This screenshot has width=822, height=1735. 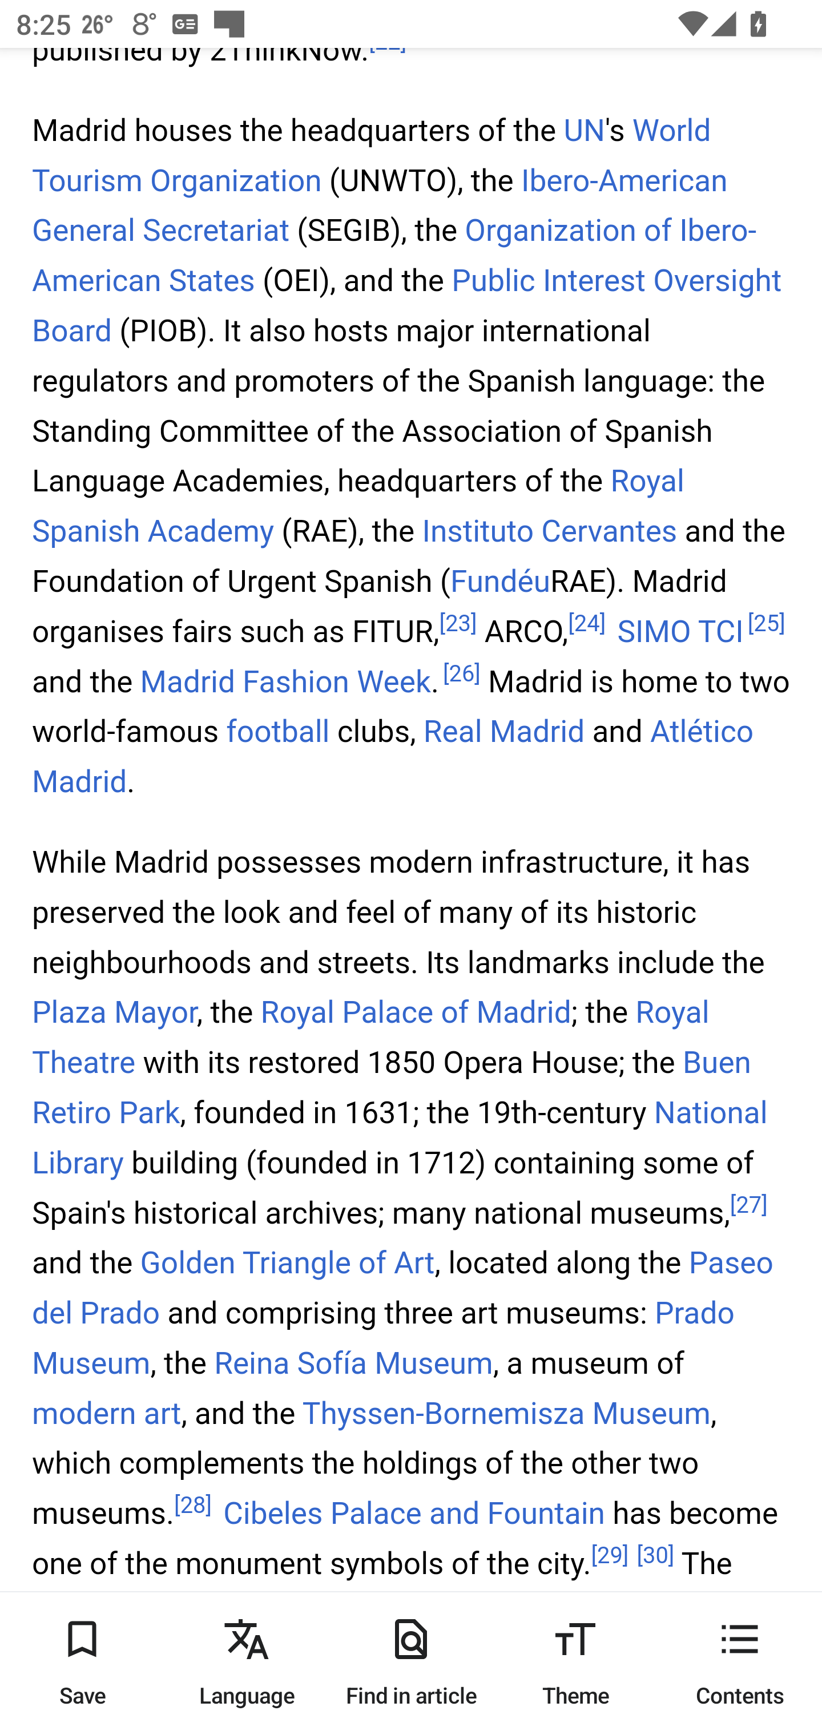 What do you see at coordinates (767, 623) in the screenshot?
I see `[] [ 25 ]` at bounding box center [767, 623].